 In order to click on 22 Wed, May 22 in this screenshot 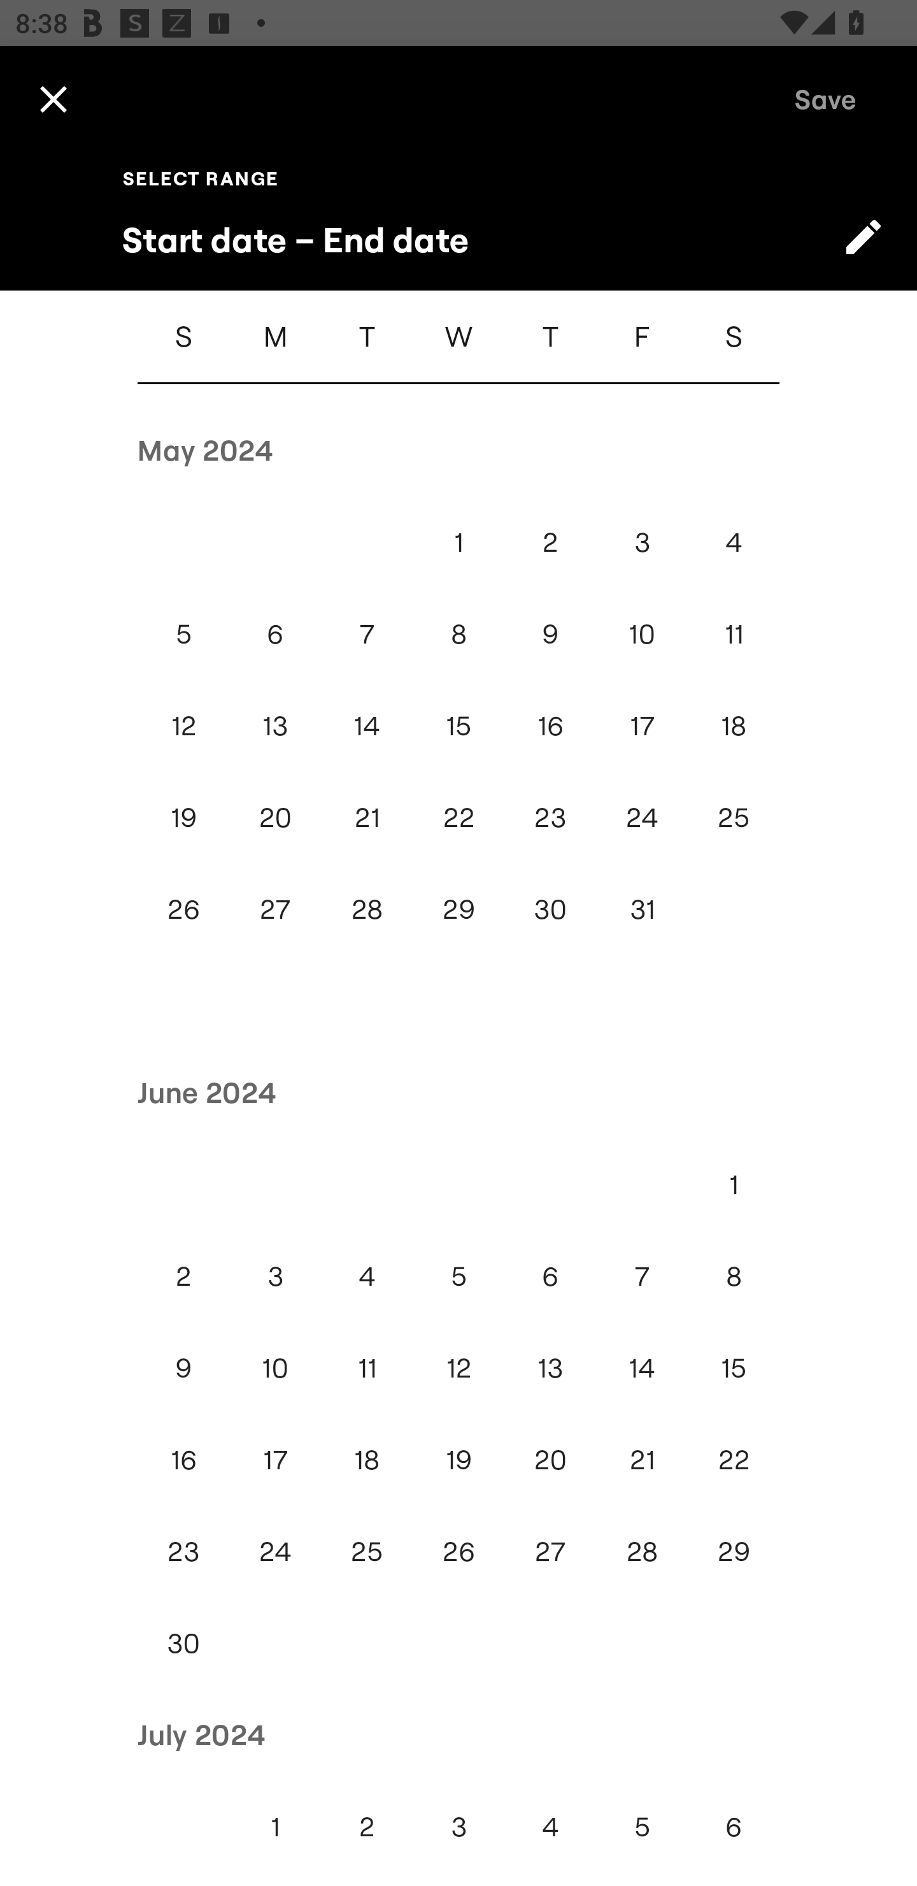, I will do `click(458, 817)`.